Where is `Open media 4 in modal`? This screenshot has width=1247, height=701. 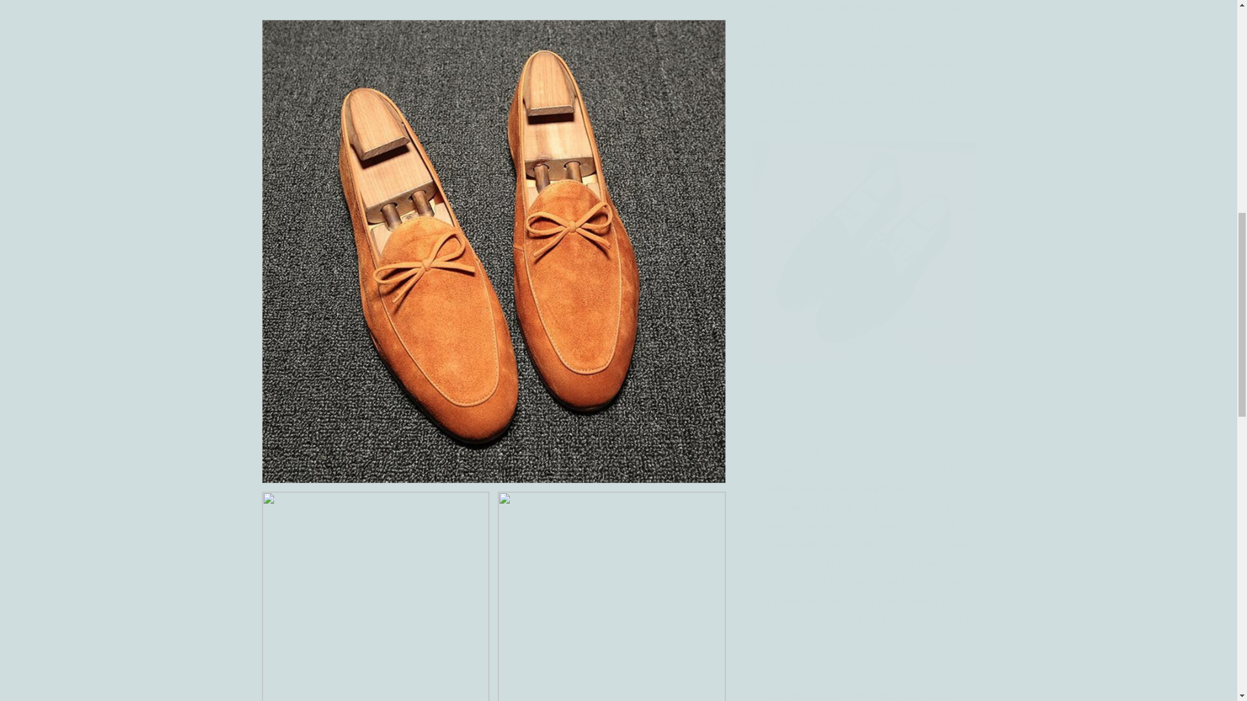 Open media 4 in modal is located at coordinates (375, 239).